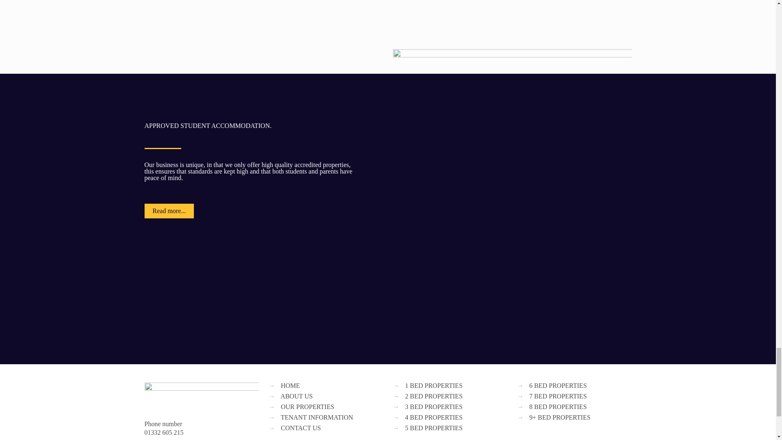 The height and width of the screenshot is (440, 782). I want to click on 4 BED PROPERTIES, so click(433, 417).